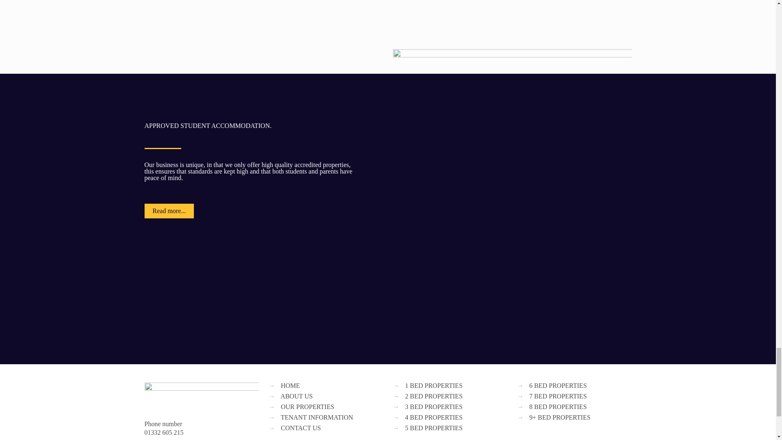 The height and width of the screenshot is (440, 782). I want to click on 4 BED PROPERTIES, so click(433, 417).